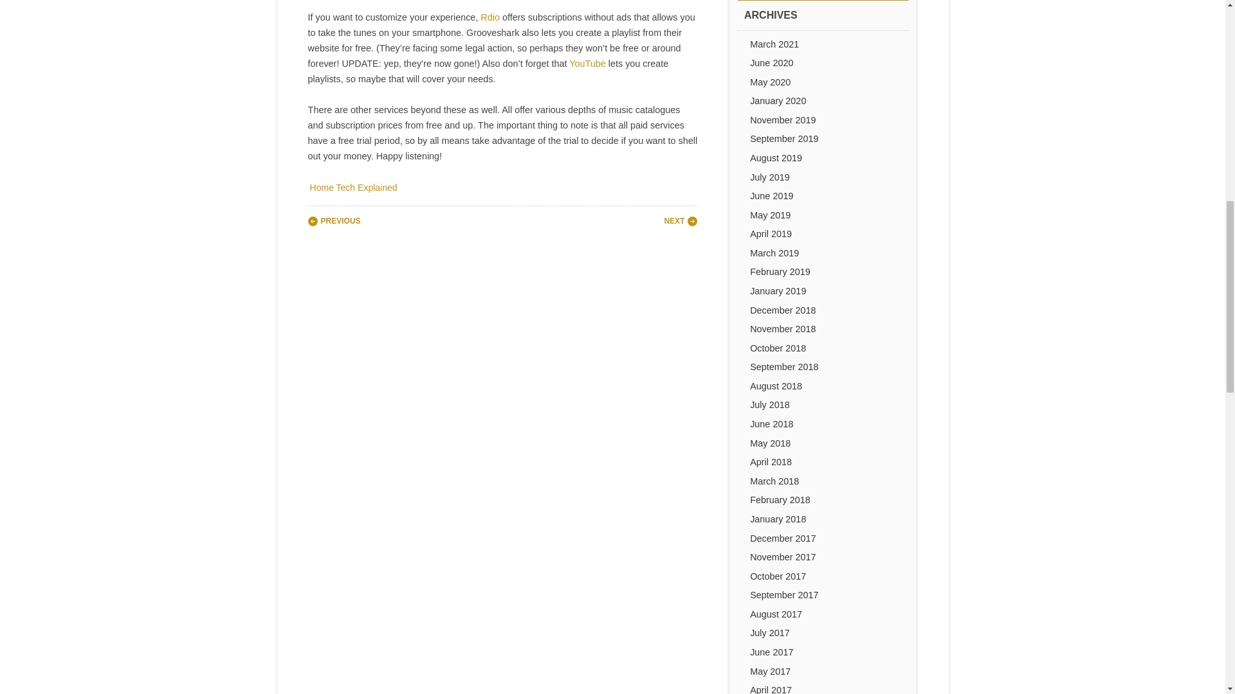 This screenshot has height=694, width=1235. I want to click on PREVIOUS, so click(334, 221).